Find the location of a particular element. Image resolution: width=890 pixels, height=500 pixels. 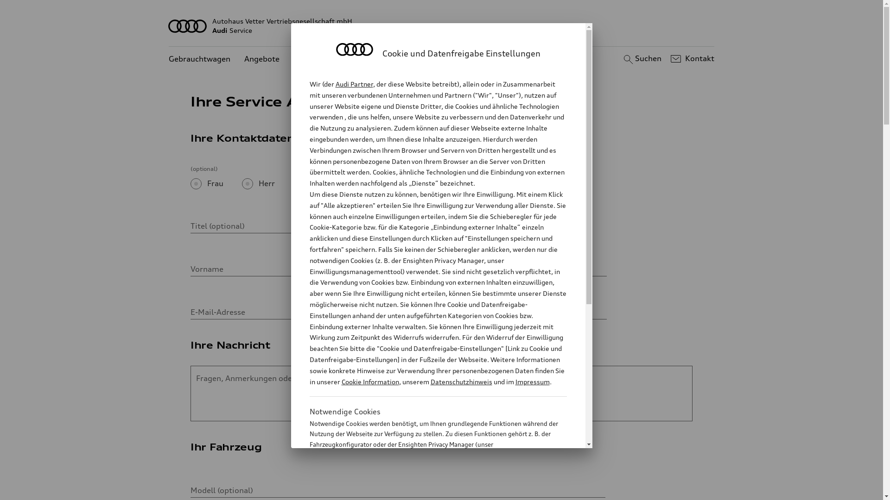

Datenschutzhinweis is located at coordinates (461, 381).